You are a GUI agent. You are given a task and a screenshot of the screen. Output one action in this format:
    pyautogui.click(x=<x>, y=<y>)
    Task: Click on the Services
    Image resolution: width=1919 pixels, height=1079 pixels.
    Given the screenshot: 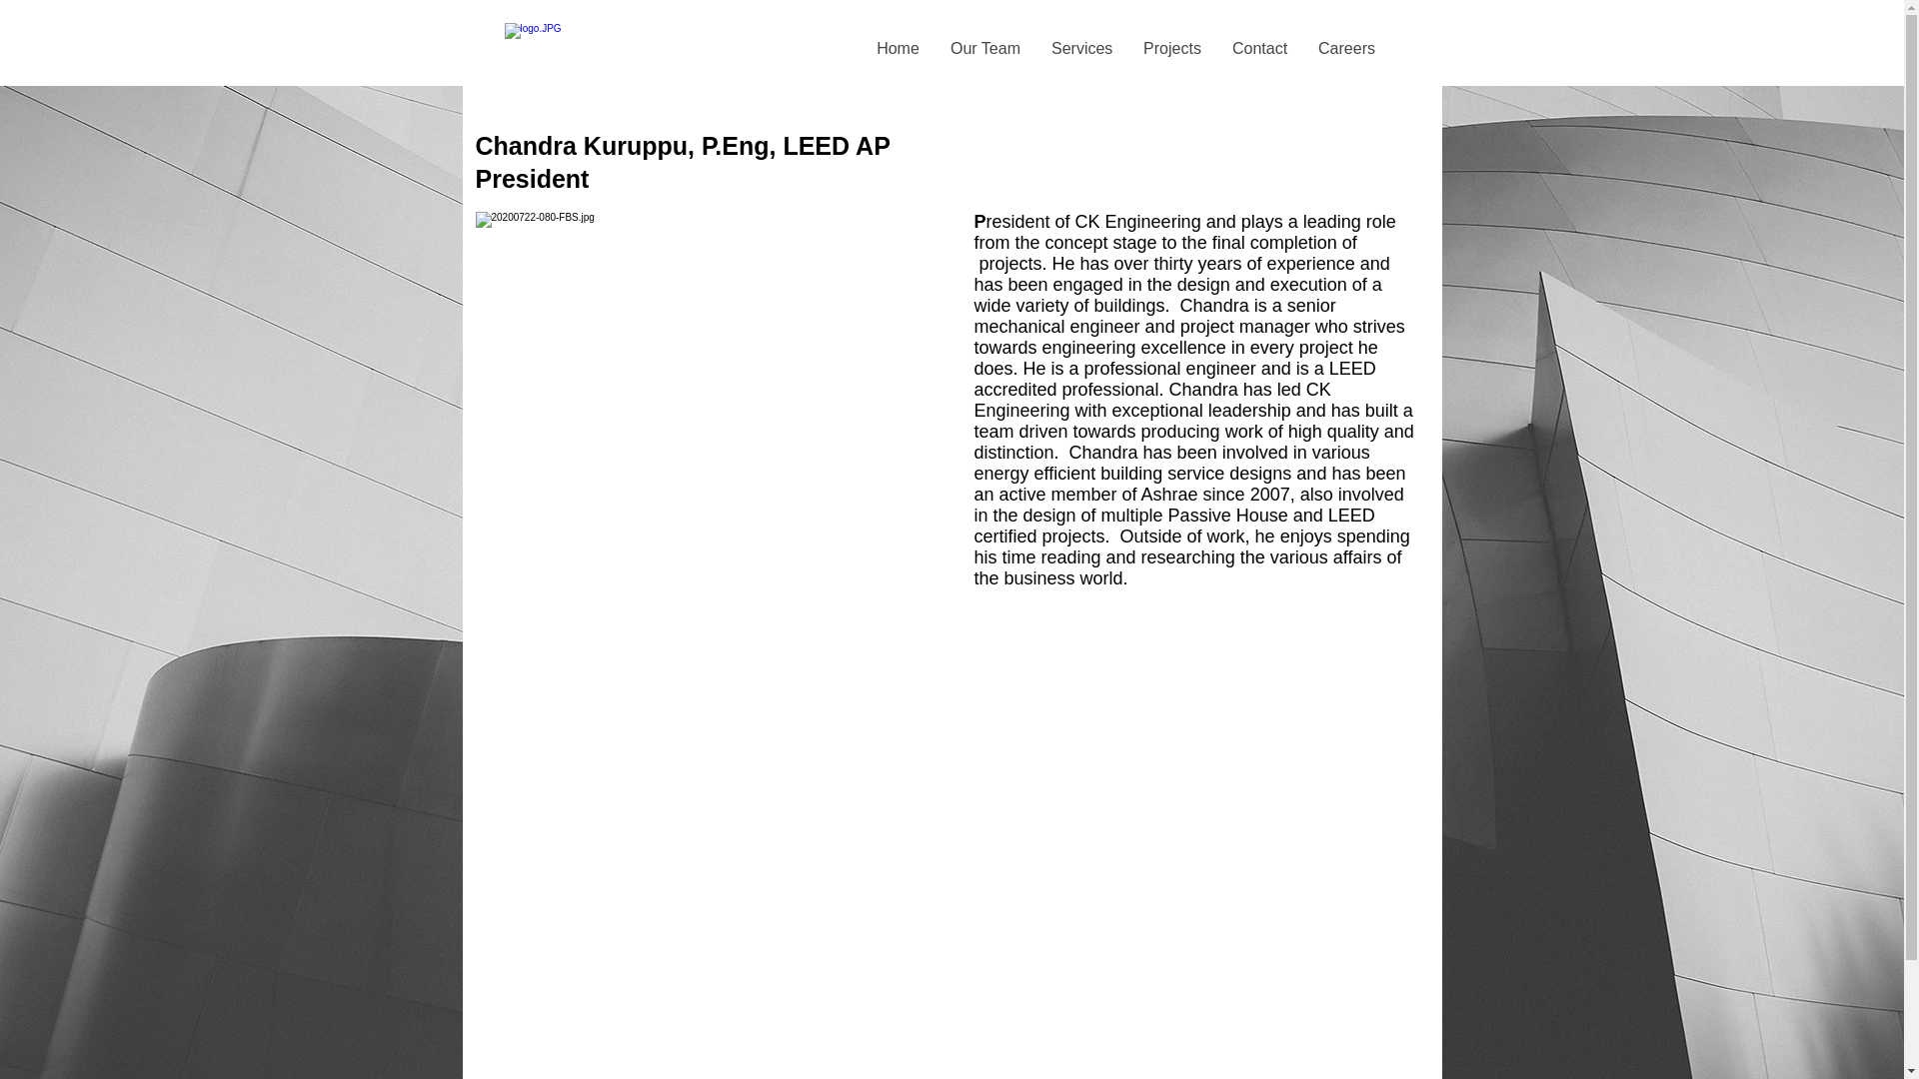 What is the action you would take?
    pyautogui.click(x=1081, y=48)
    